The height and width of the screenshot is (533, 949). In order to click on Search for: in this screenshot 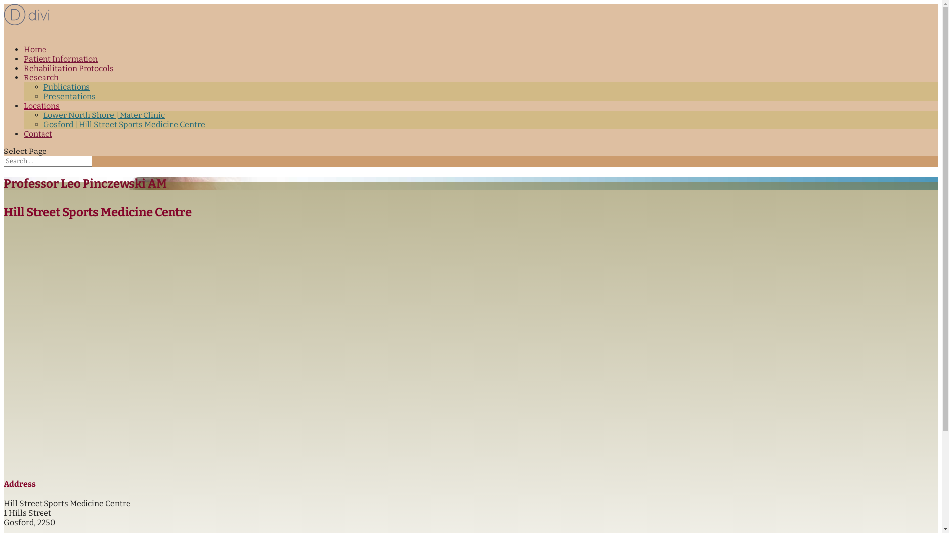, I will do `click(48, 161)`.